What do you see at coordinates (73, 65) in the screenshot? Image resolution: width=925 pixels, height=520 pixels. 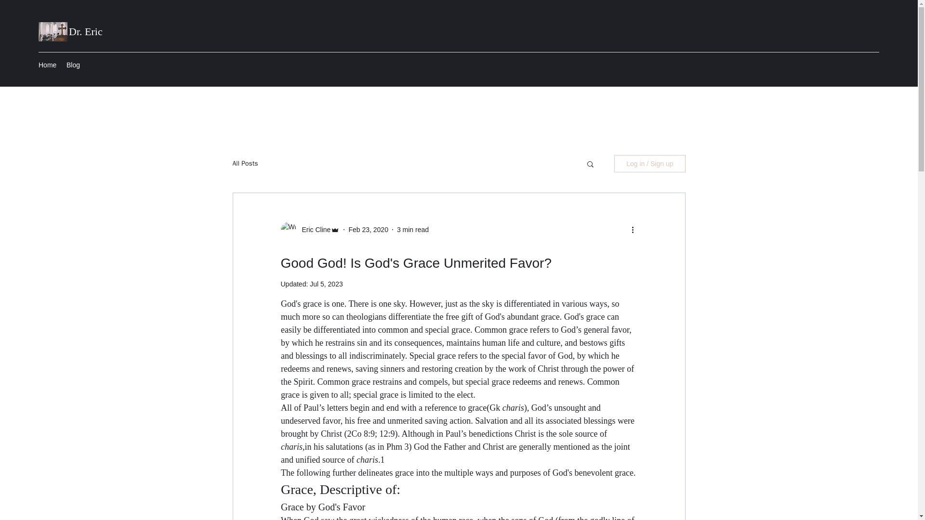 I see `Blog` at bounding box center [73, 65].